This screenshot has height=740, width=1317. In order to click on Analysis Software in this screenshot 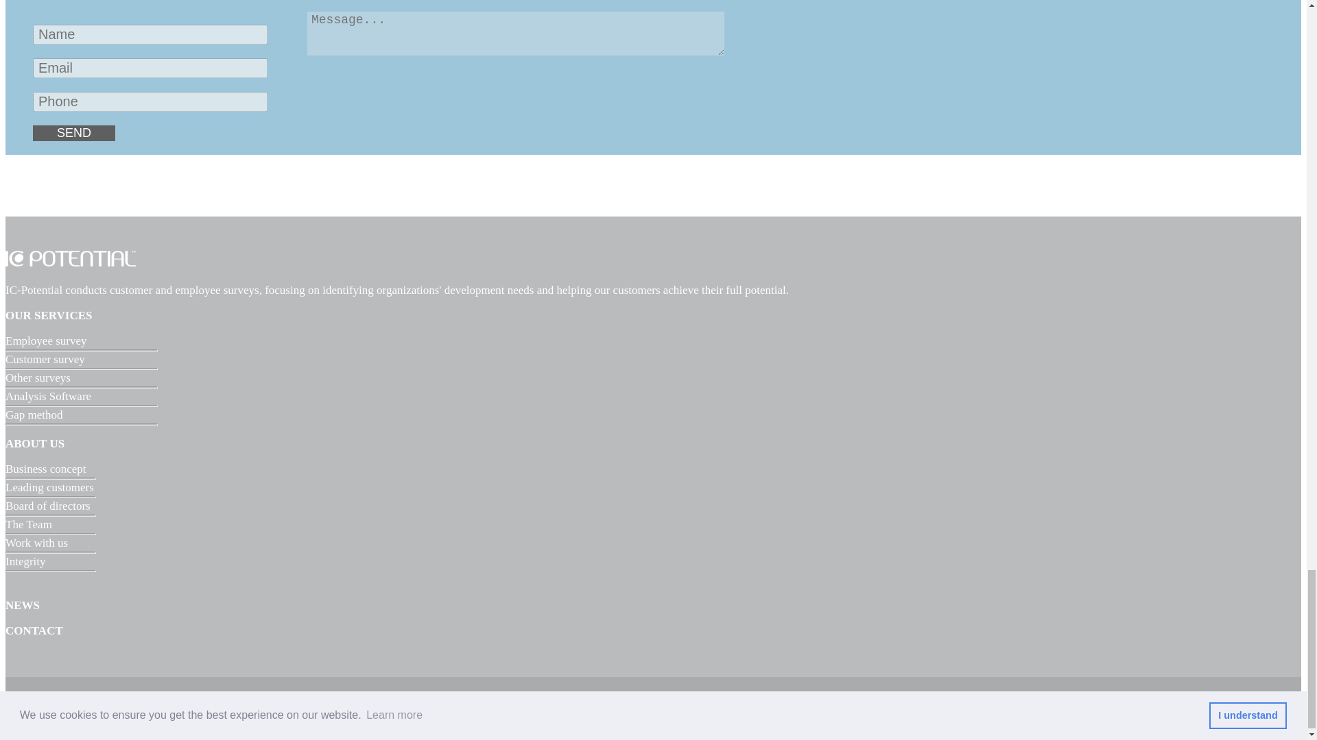, I will do `click(48, 396)`.